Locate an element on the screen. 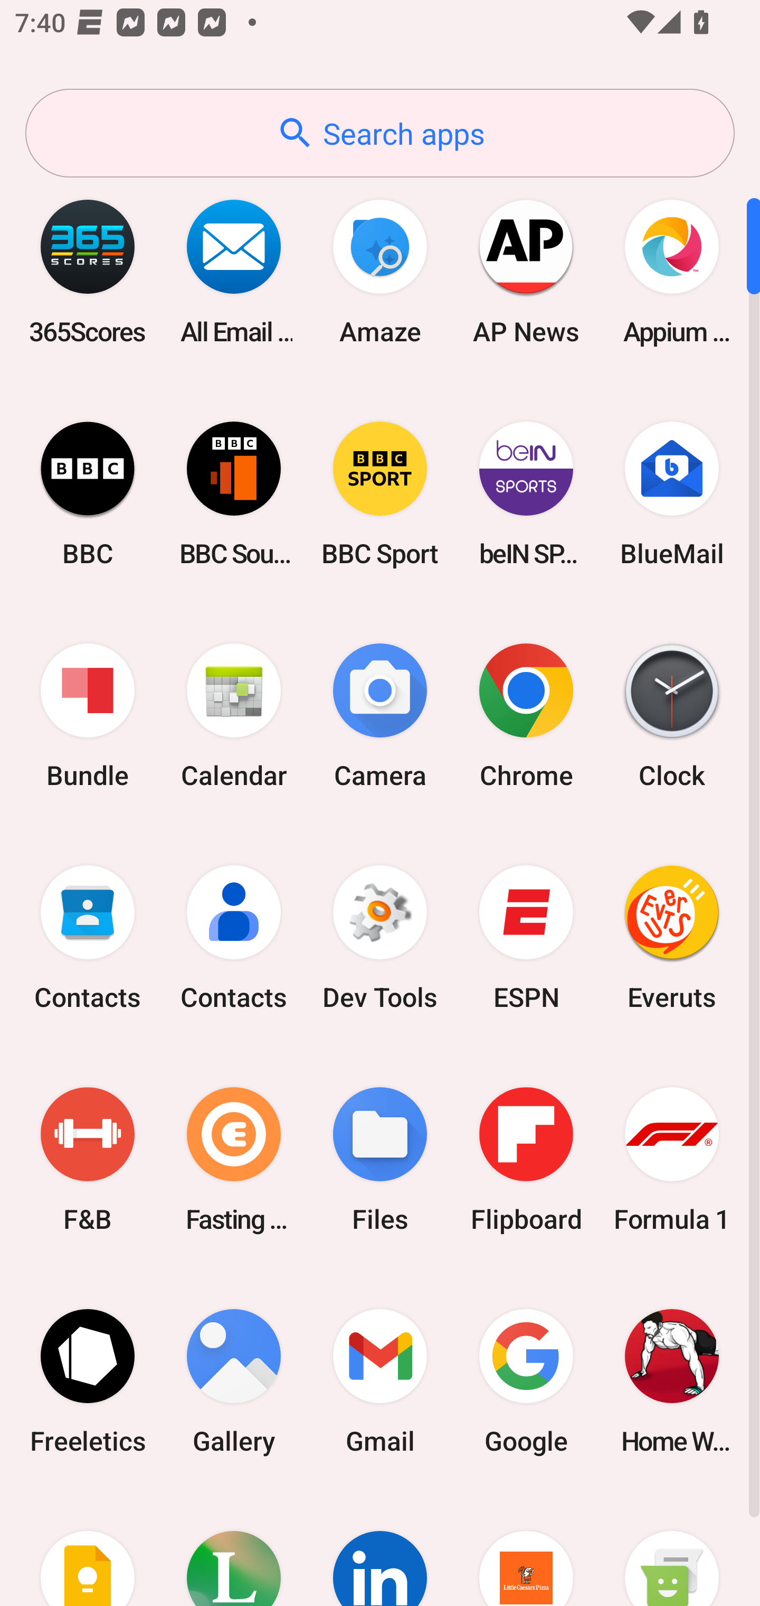 This screenshot has width=760, height=1606. Google is located at coordinates (526, 1381).